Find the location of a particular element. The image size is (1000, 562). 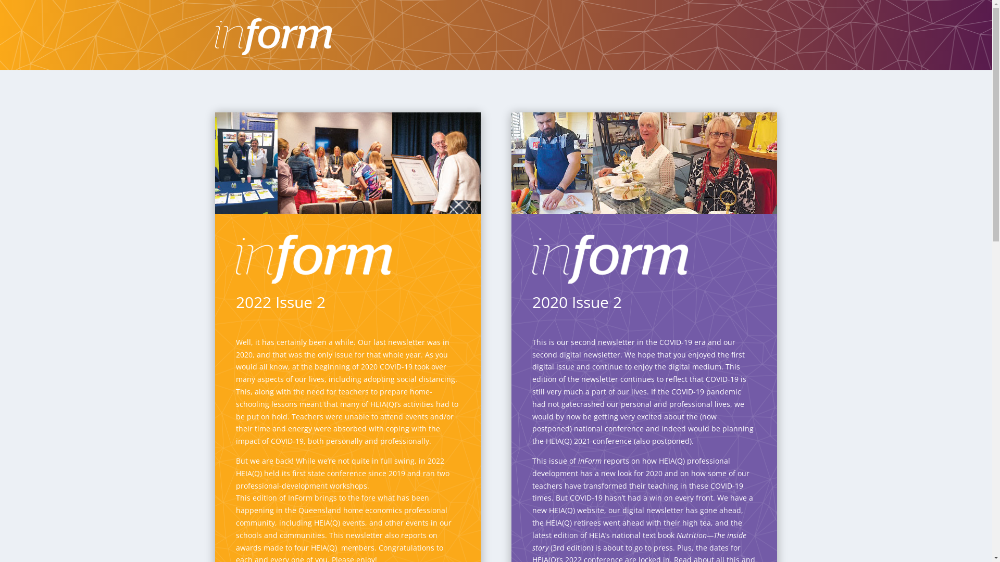

COVER-2020-02 is located at coordinates (644, 163).